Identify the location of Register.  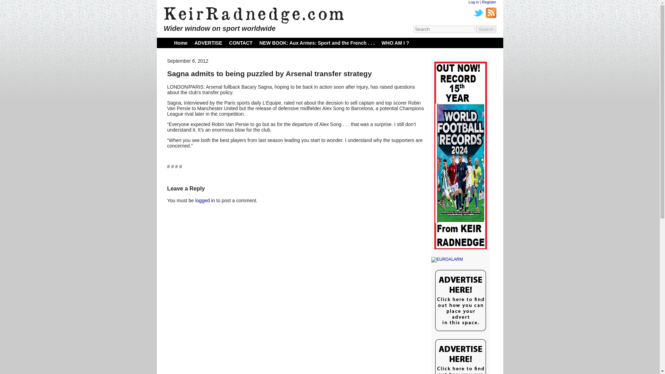
(489, 2).